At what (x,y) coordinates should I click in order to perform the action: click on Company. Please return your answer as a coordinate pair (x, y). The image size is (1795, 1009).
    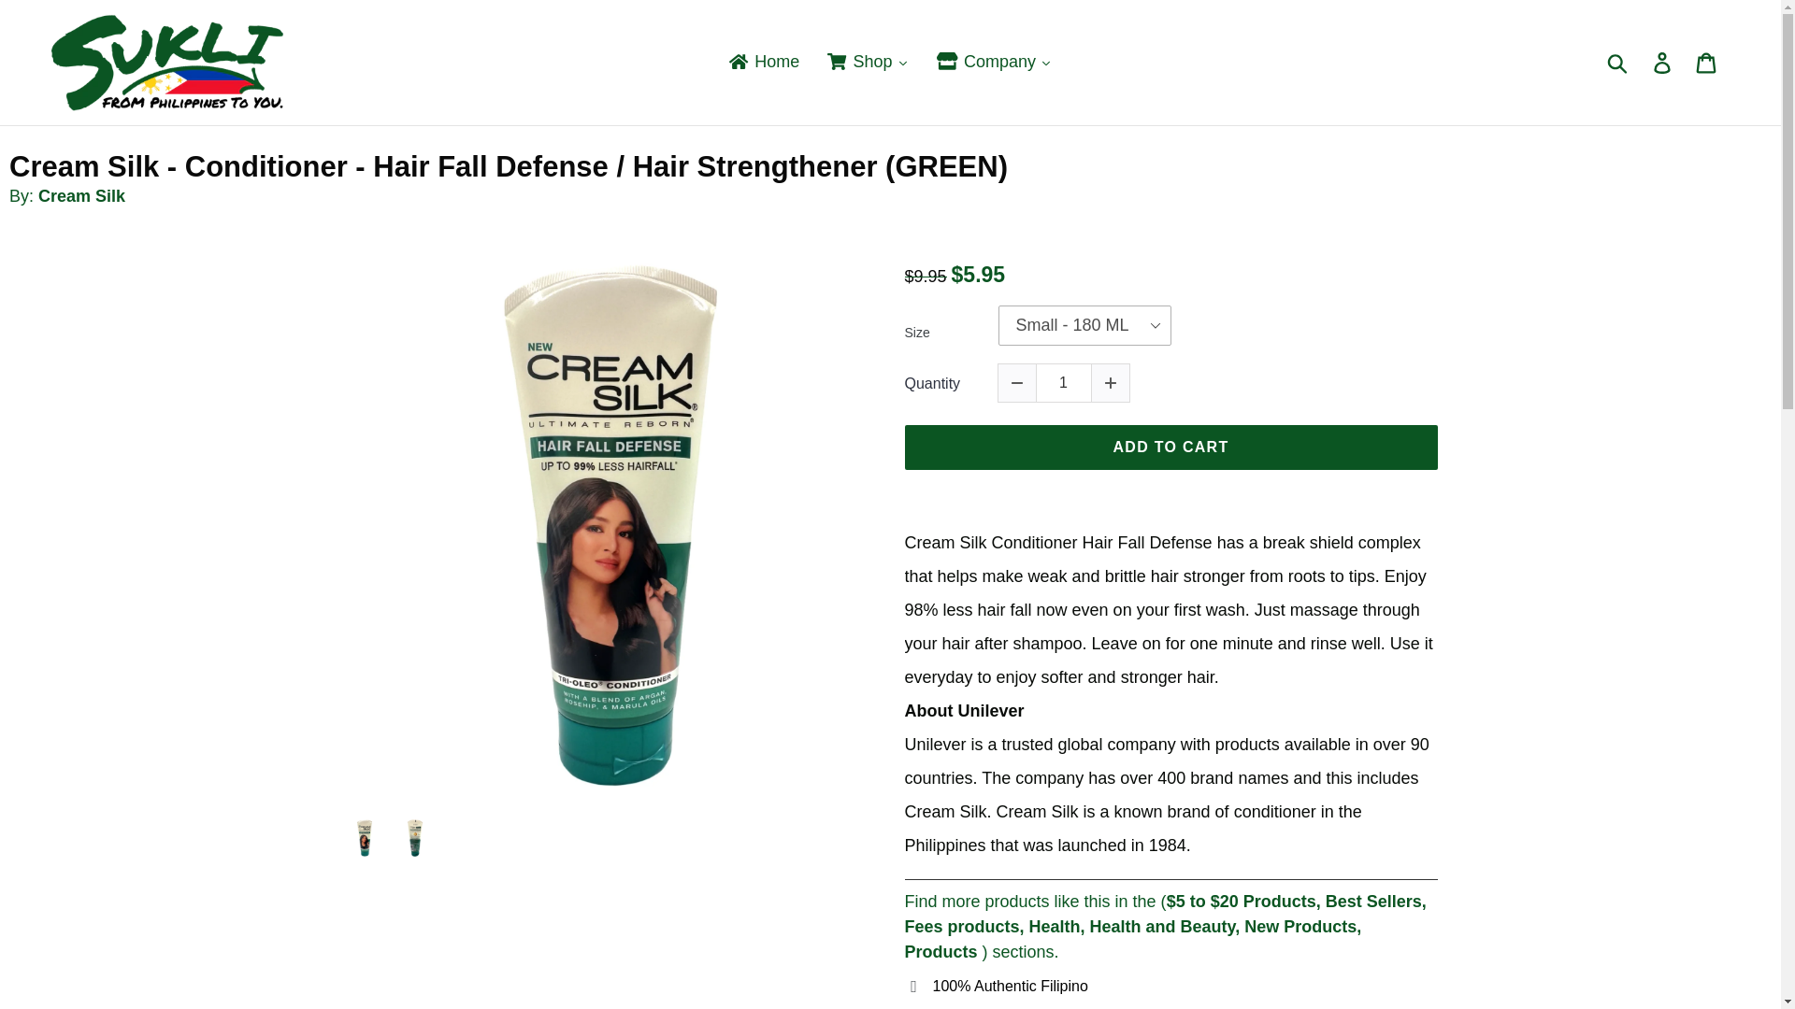
    Looking at the image, I should click on (994, 62).